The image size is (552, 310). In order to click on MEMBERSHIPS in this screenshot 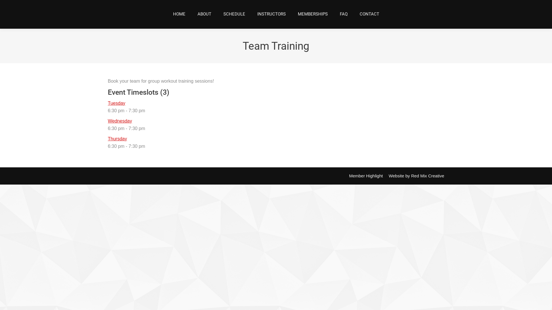, I will do `click(313, 14)`.